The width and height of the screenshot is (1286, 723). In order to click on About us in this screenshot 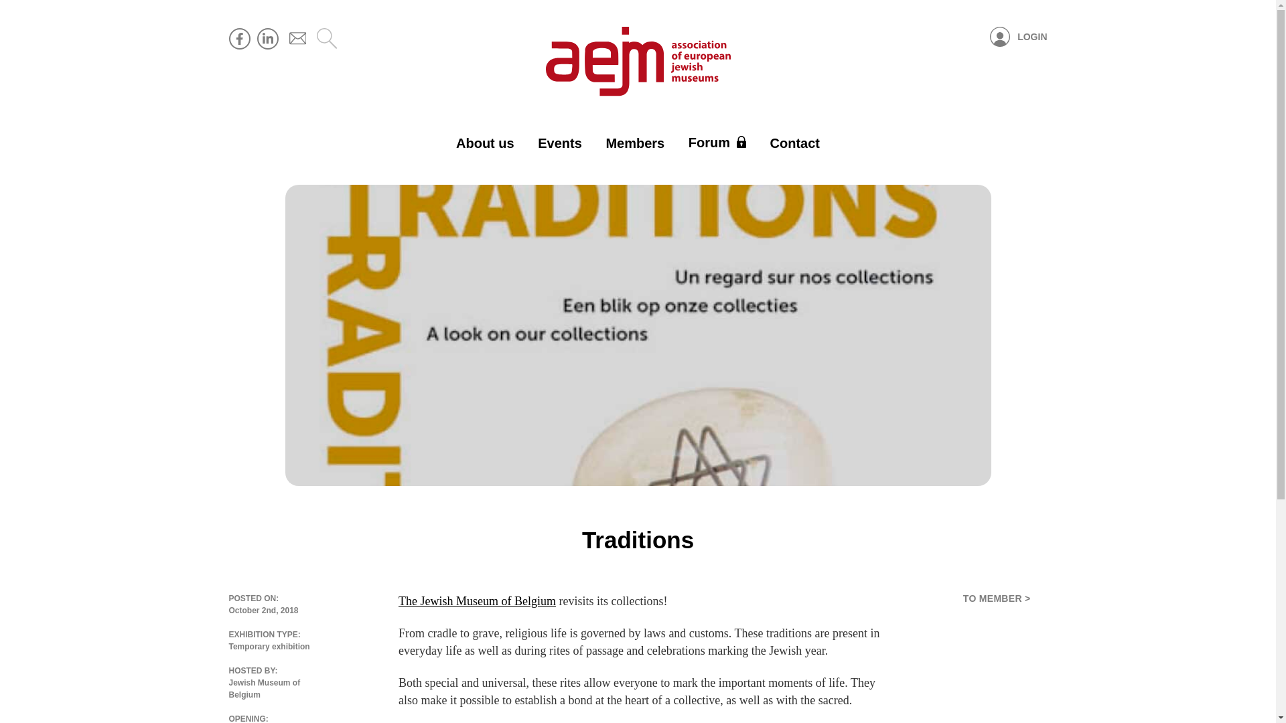, I will do `click(485, 143)`.